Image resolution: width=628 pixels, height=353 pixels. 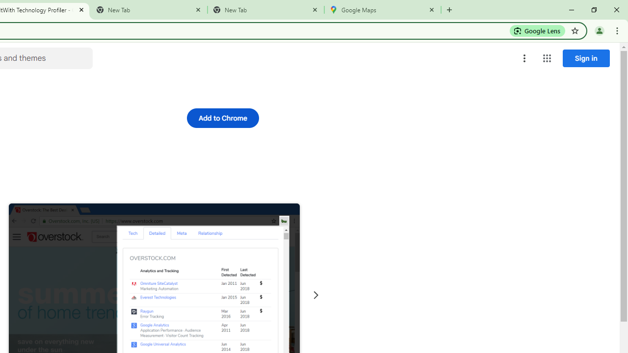 What do you see at coordinates (618, 30) in the screenshot?
I see `Chrome` at bounding box center [618, 30].